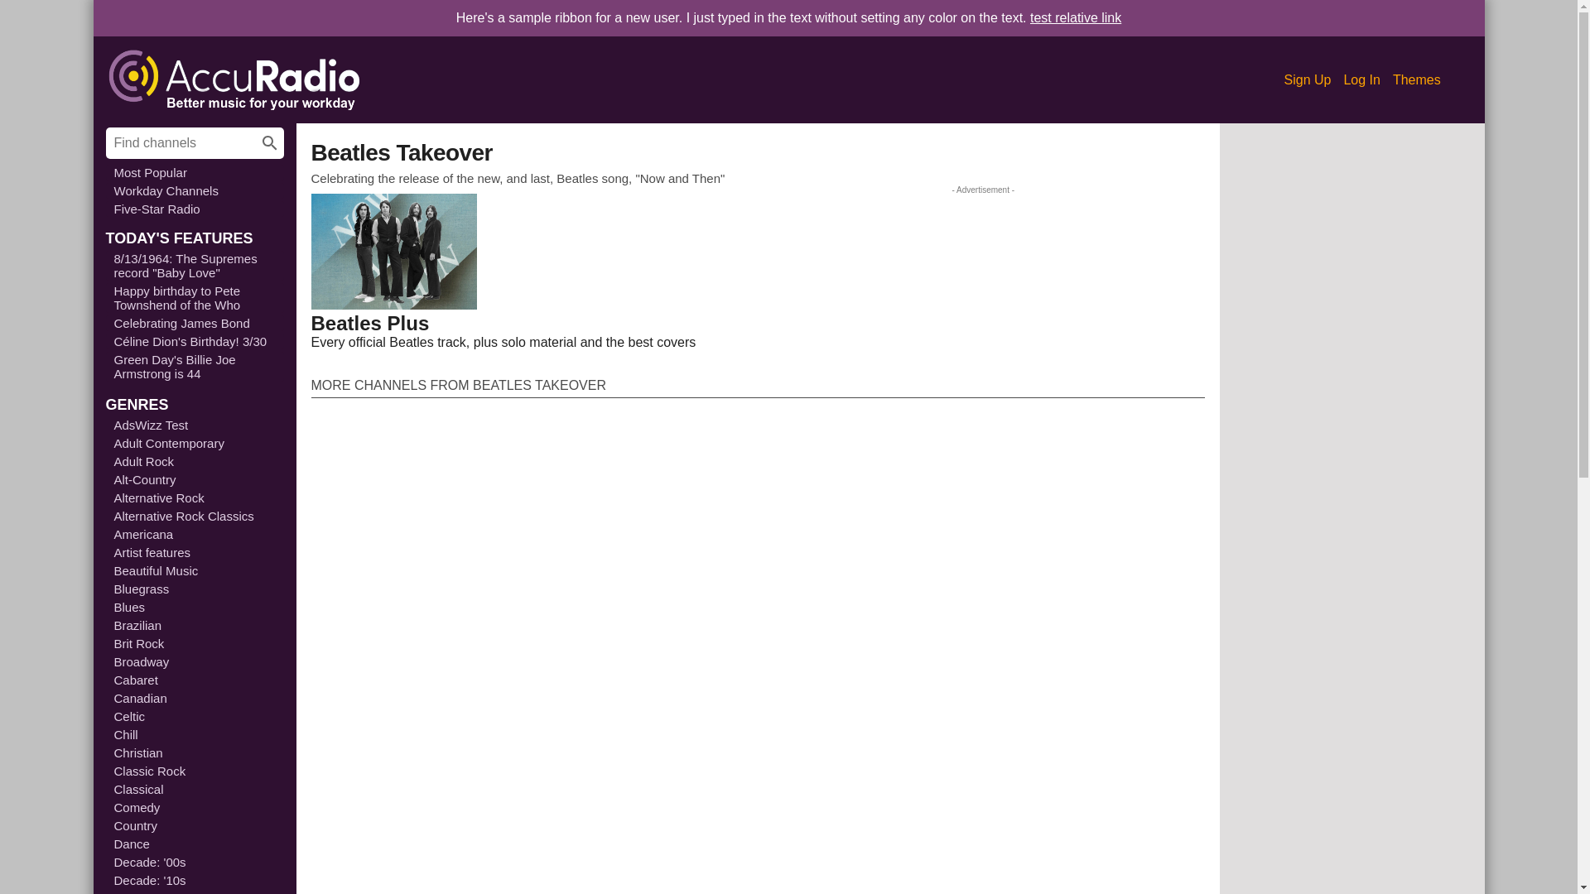 The height and width of the screenshot is (894, 1590). I want to click on Happy birthday to Pete Townshend of the Who, so click(195, 298).